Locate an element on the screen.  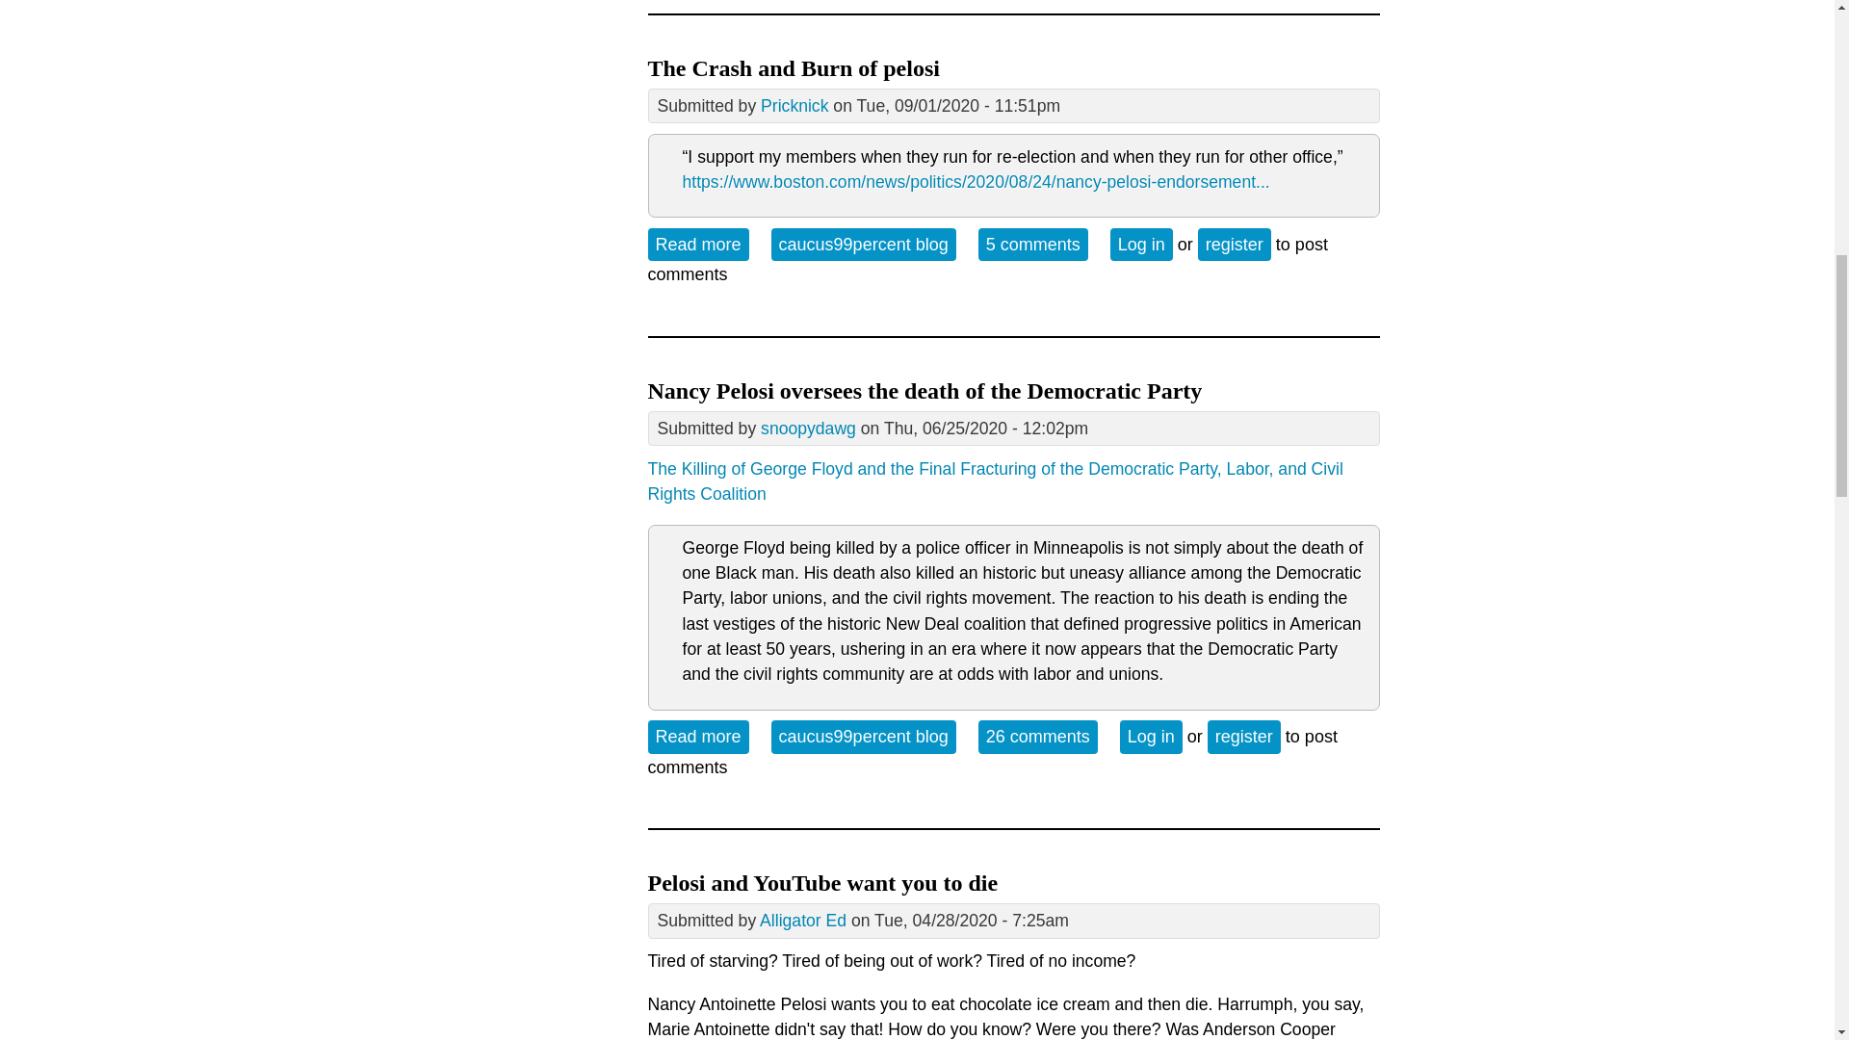
caucus99percent blog is located at coordinates (863, 736).